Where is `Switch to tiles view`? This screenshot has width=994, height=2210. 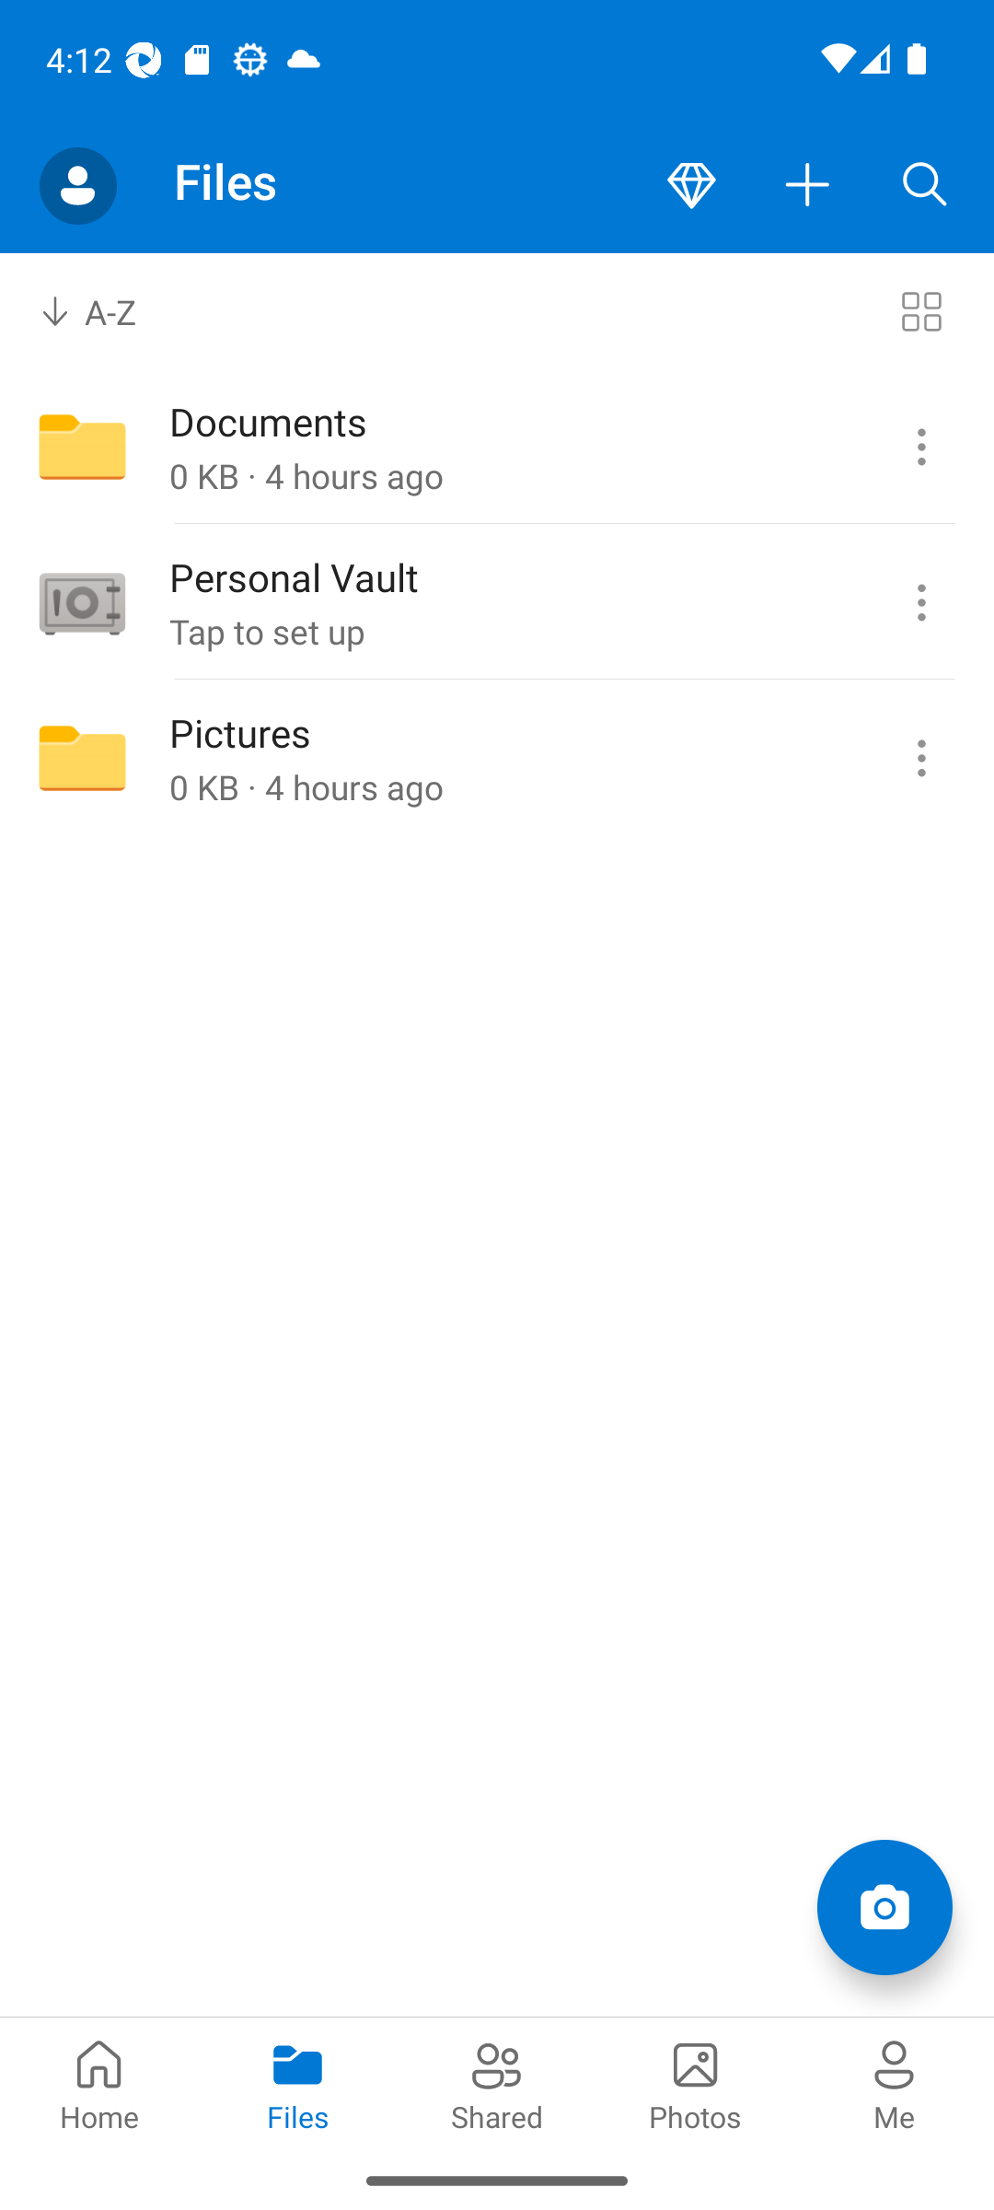
Switch to tiles view is located at coordinates (920, 311).